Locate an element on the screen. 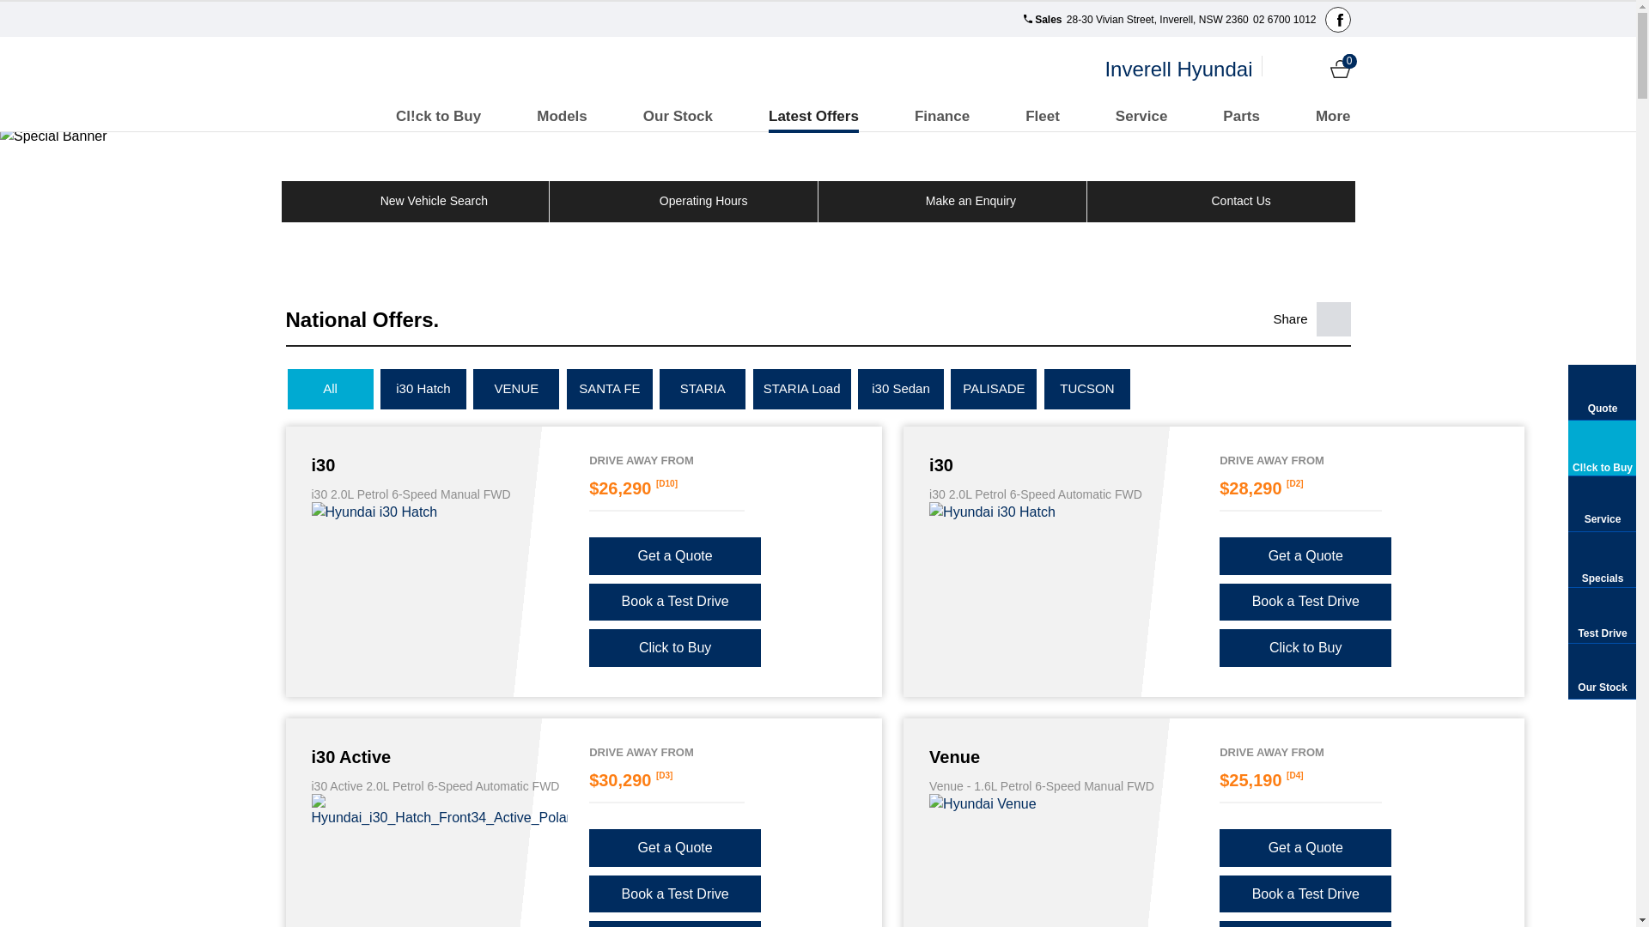 This screenshot has height=927, width=1649. 02 6700 1012 is located at coordinates (1283, 20).